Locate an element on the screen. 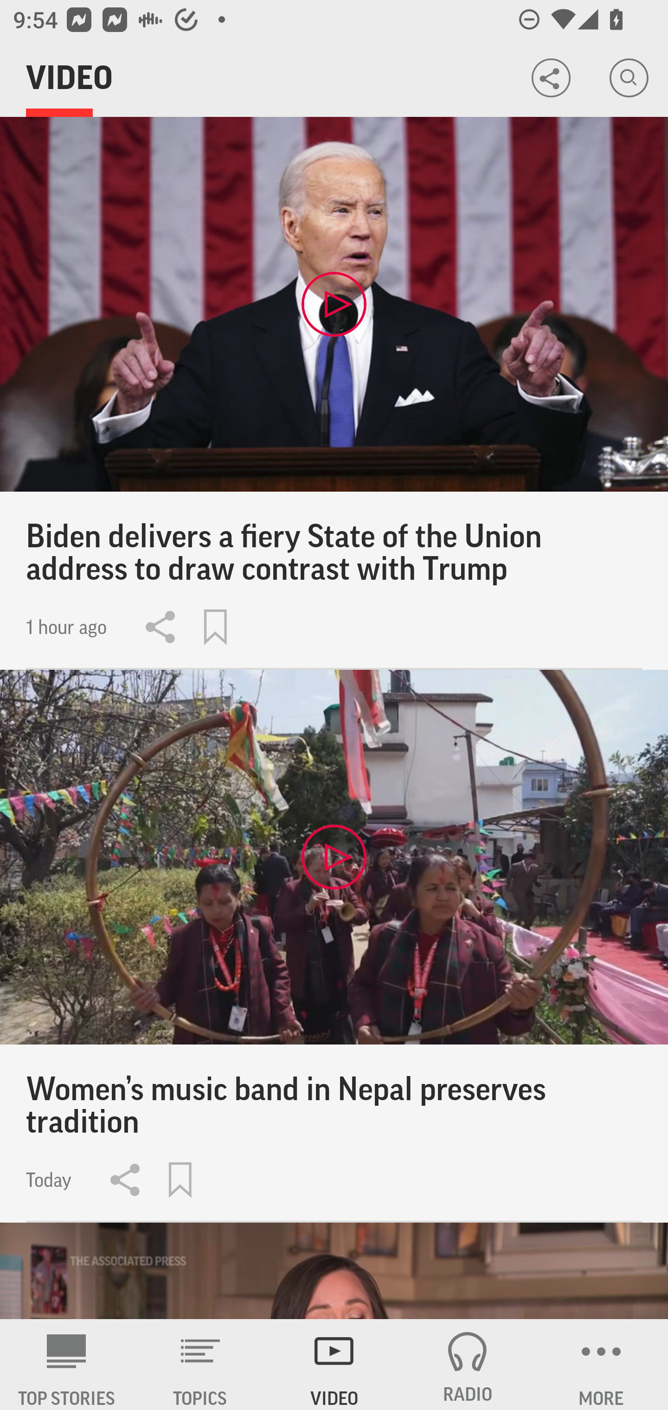 This screenshot has width=668, height=1410. VIDEO is located at coordinates (334, 1365).